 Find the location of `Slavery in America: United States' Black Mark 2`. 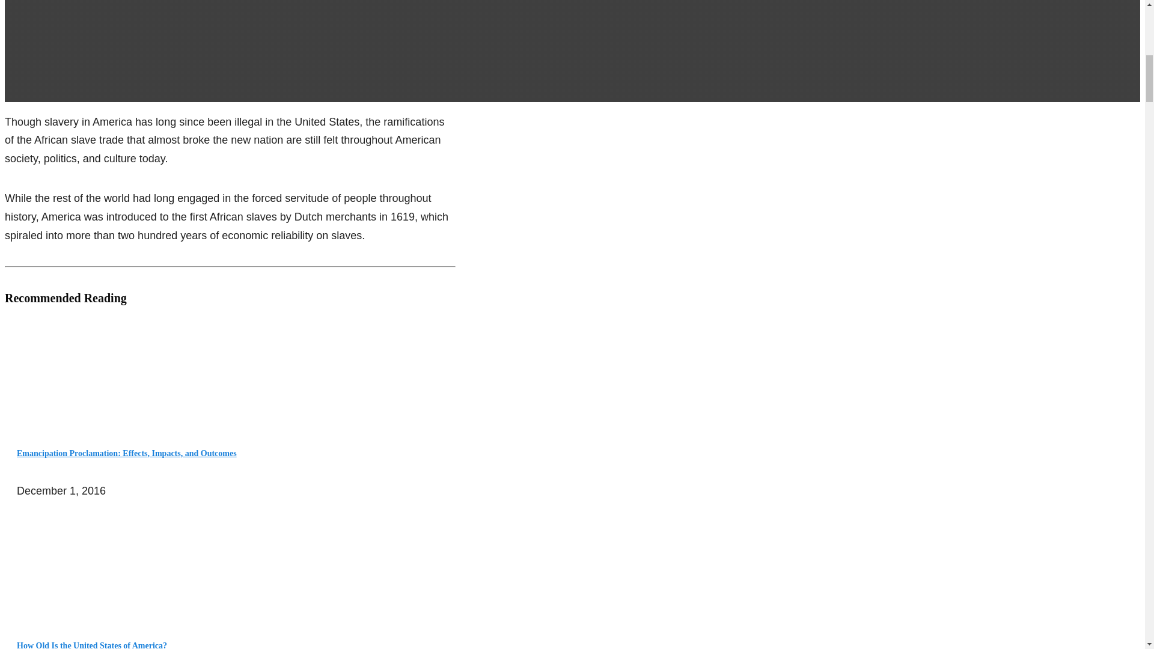

Slavery in America: United States' Black Mark 2 is located at coordinates (49, 560).